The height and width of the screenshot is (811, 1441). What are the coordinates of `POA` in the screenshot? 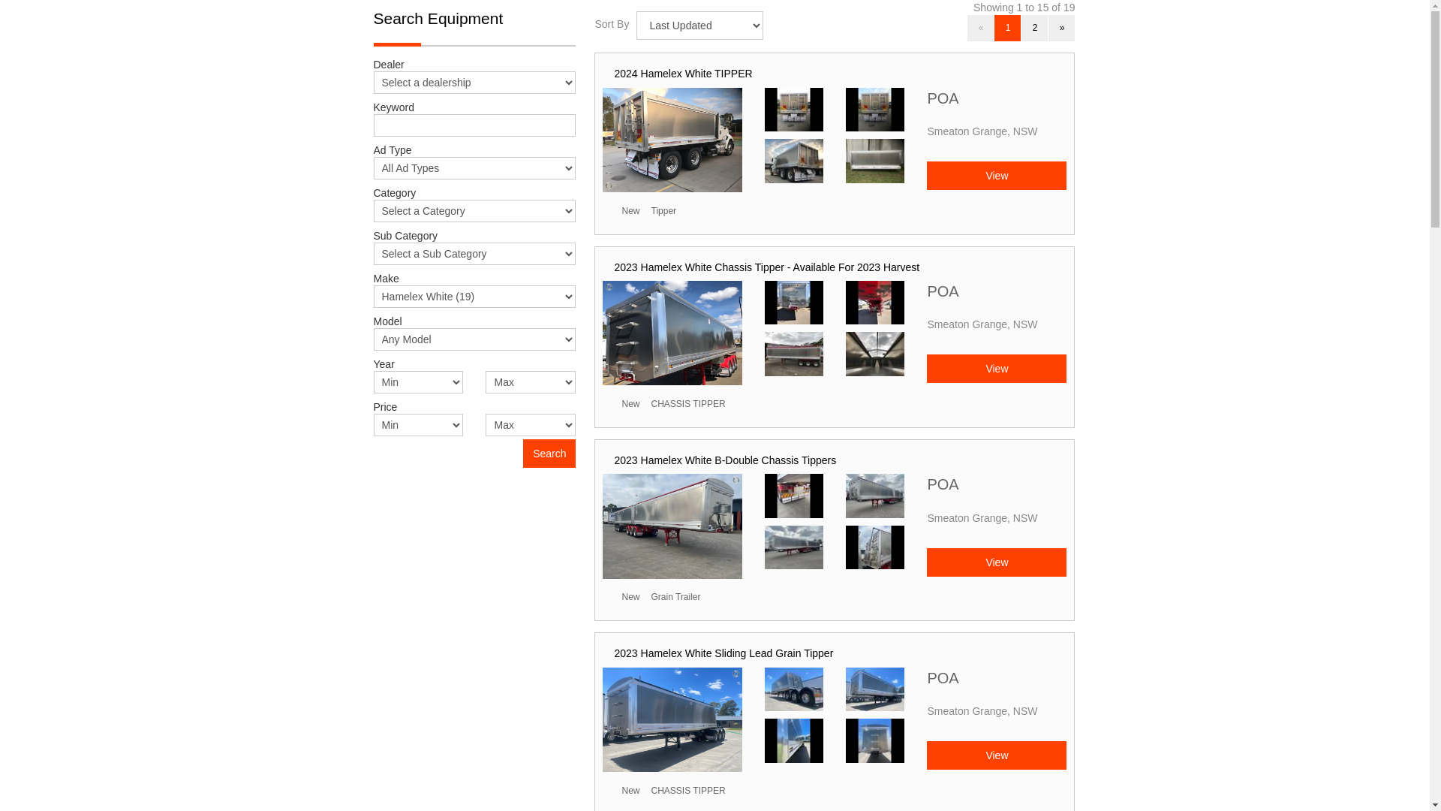 It's located at (997, 295).